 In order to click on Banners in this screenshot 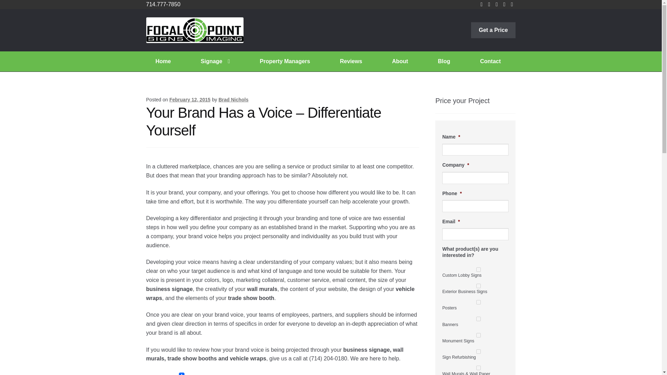, I will do `click(478, 319)`.